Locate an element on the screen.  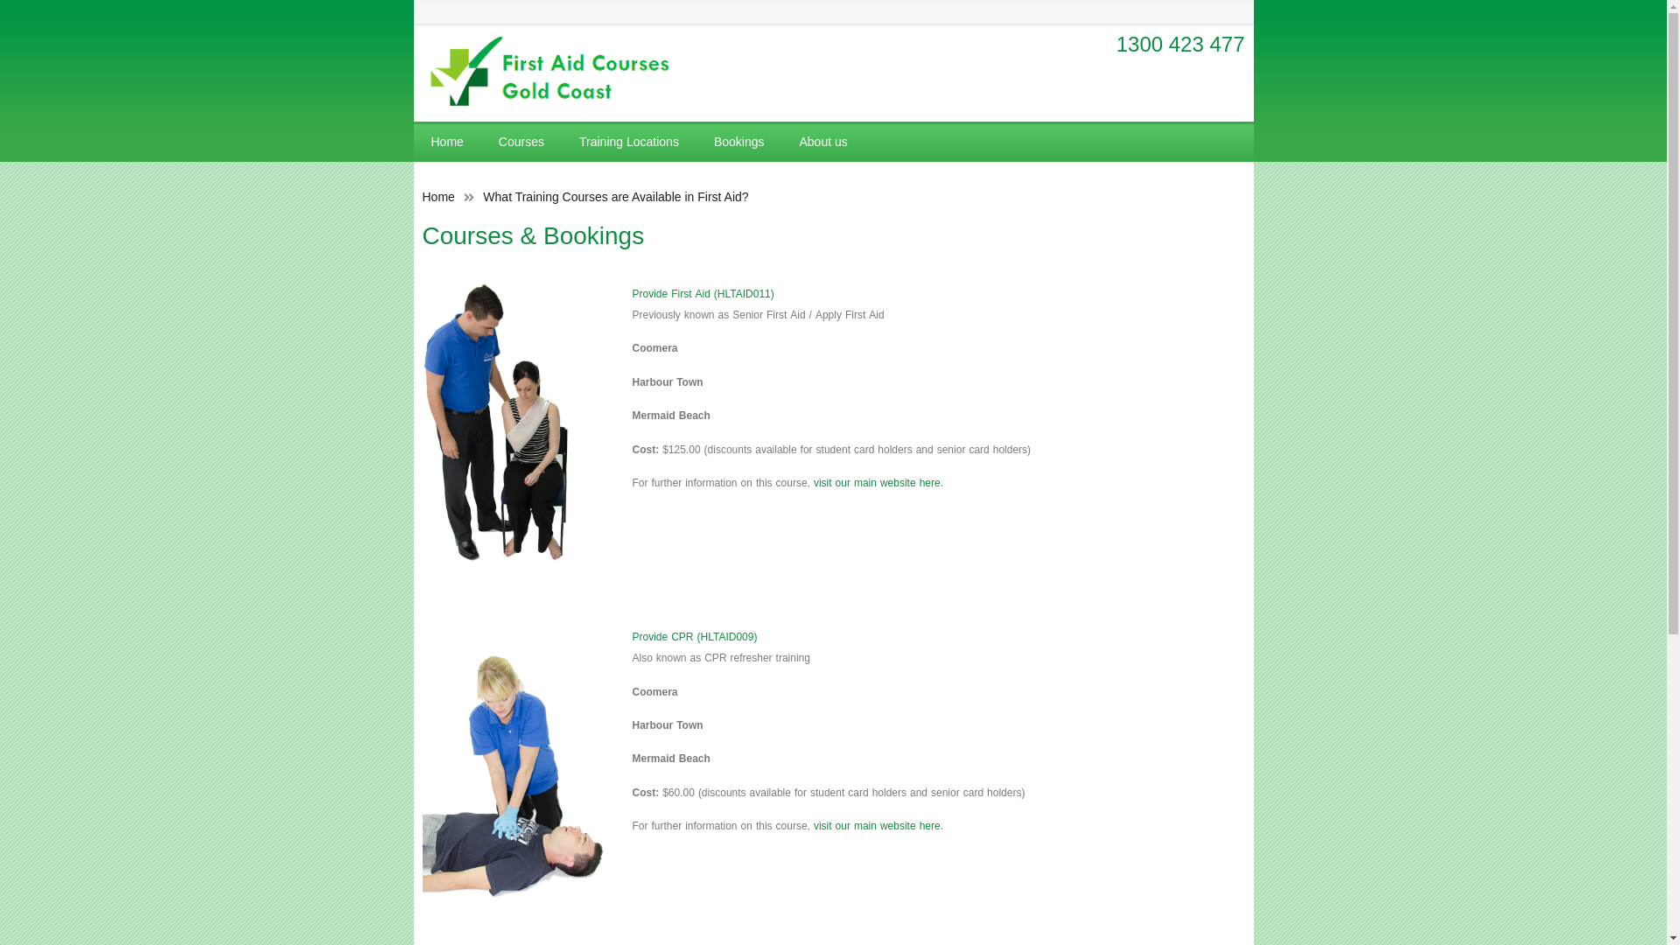
1300 423 477 is located at coordinates (1181, 44).